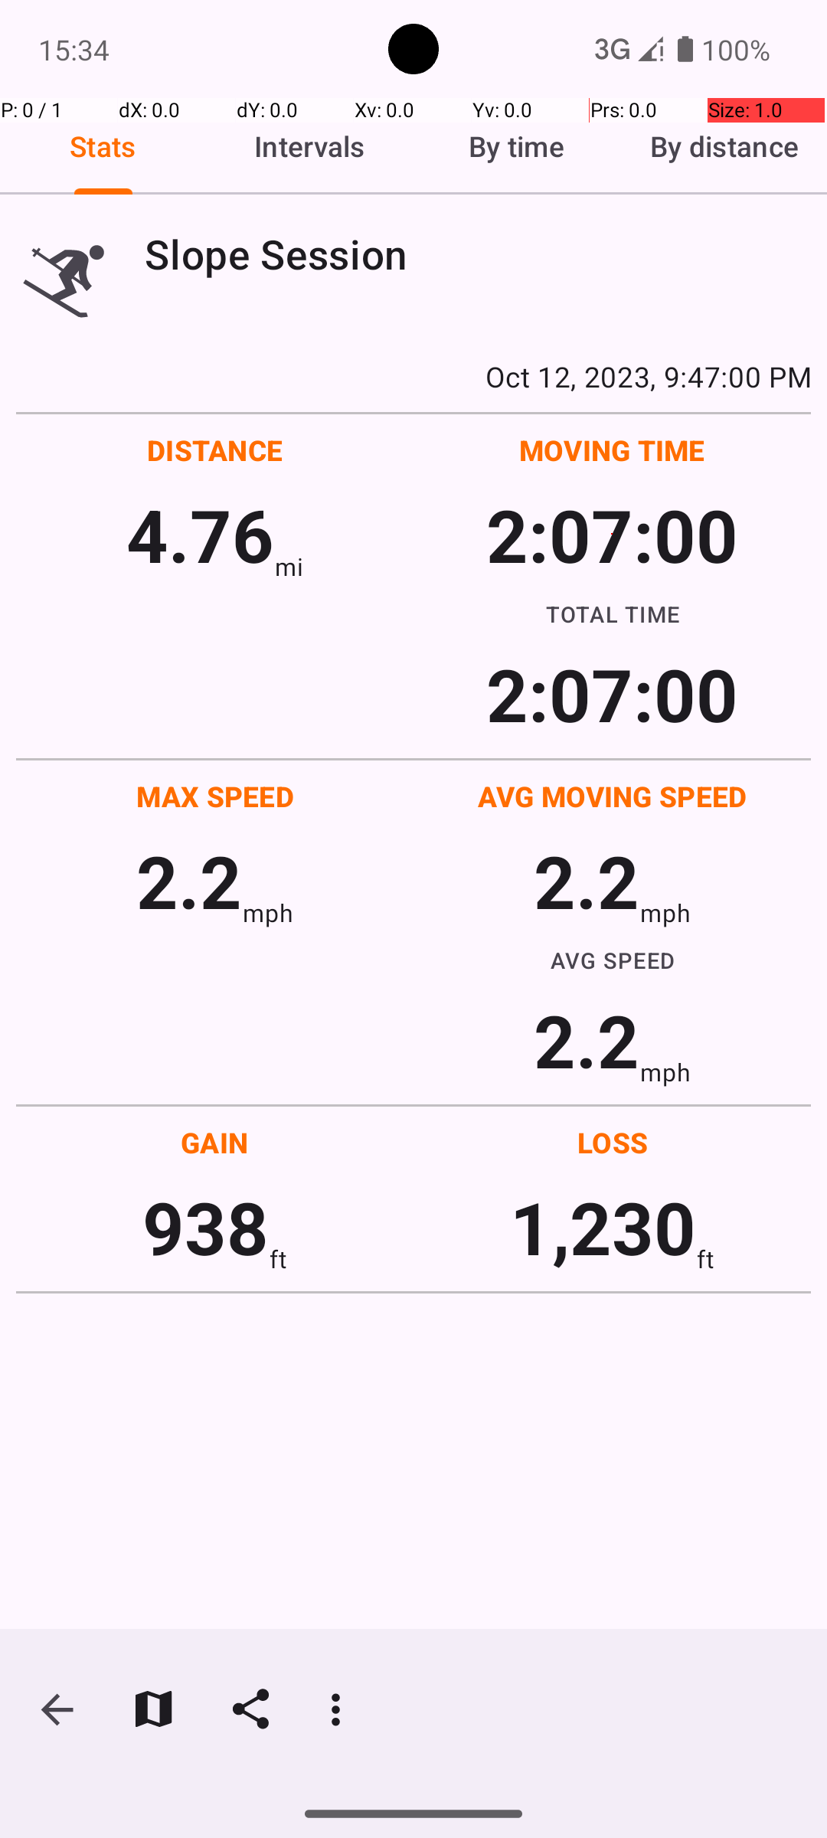  Describe the element at coordinates (413, 376) in the screenshot. I see `Oct 12, 2023, 9:47:00 PM` at that location.